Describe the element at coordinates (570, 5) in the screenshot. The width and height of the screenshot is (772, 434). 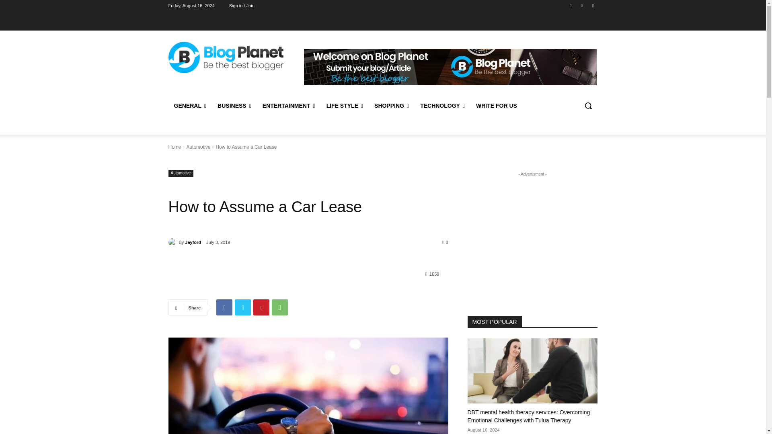
I see `Facebook` at that location.